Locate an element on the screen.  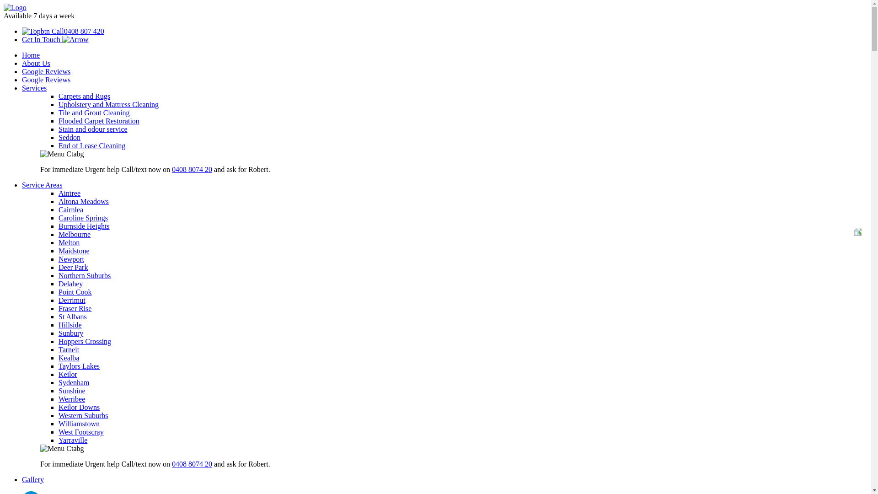
Sunbury is located at coordinates (71, 333).